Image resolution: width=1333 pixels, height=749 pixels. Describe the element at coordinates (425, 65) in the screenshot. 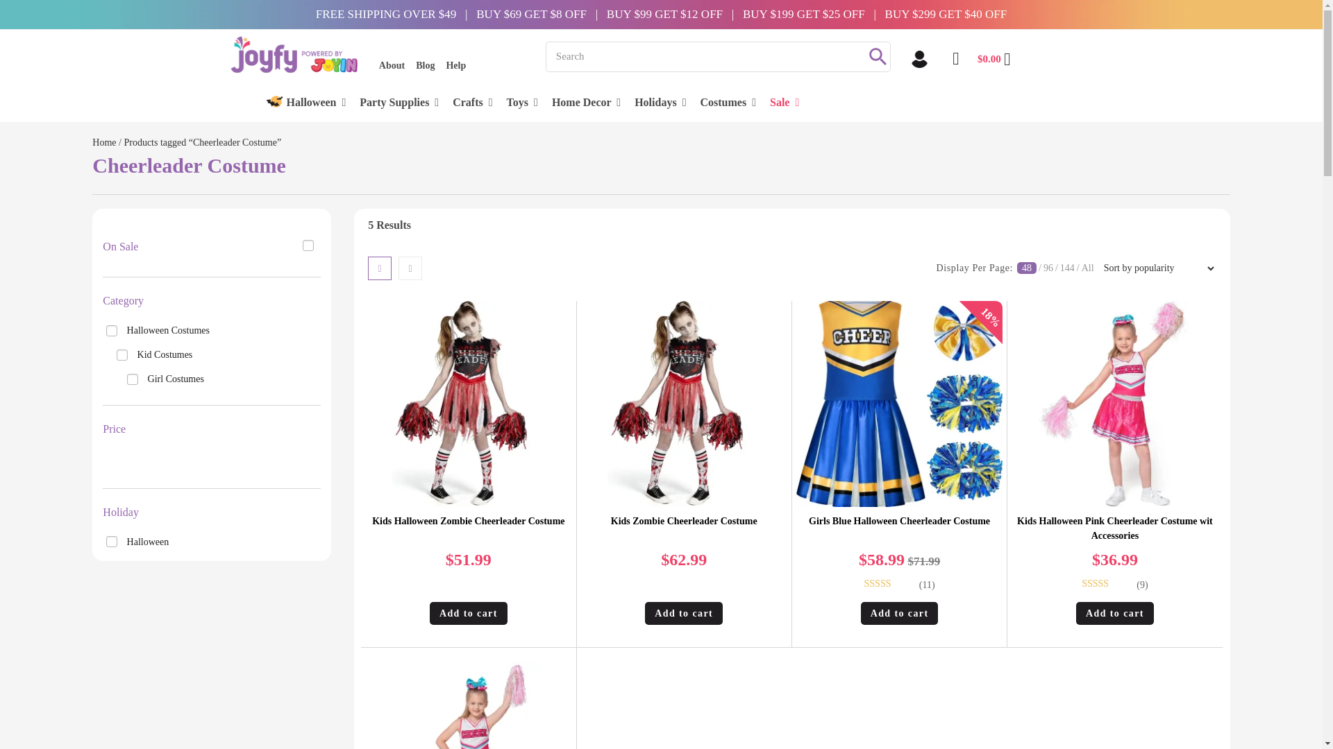

I see `Blog` at that location.